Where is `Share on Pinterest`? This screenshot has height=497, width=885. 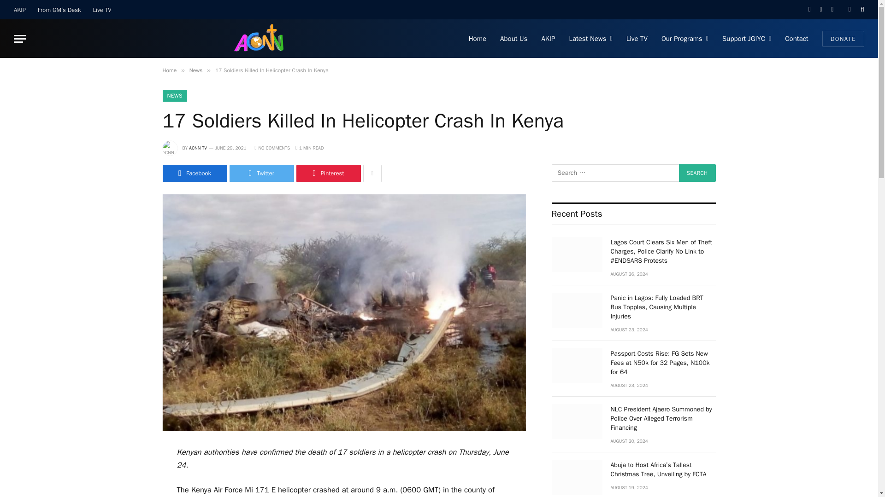
Share on Pinterest is located at coordinates (328, 173).